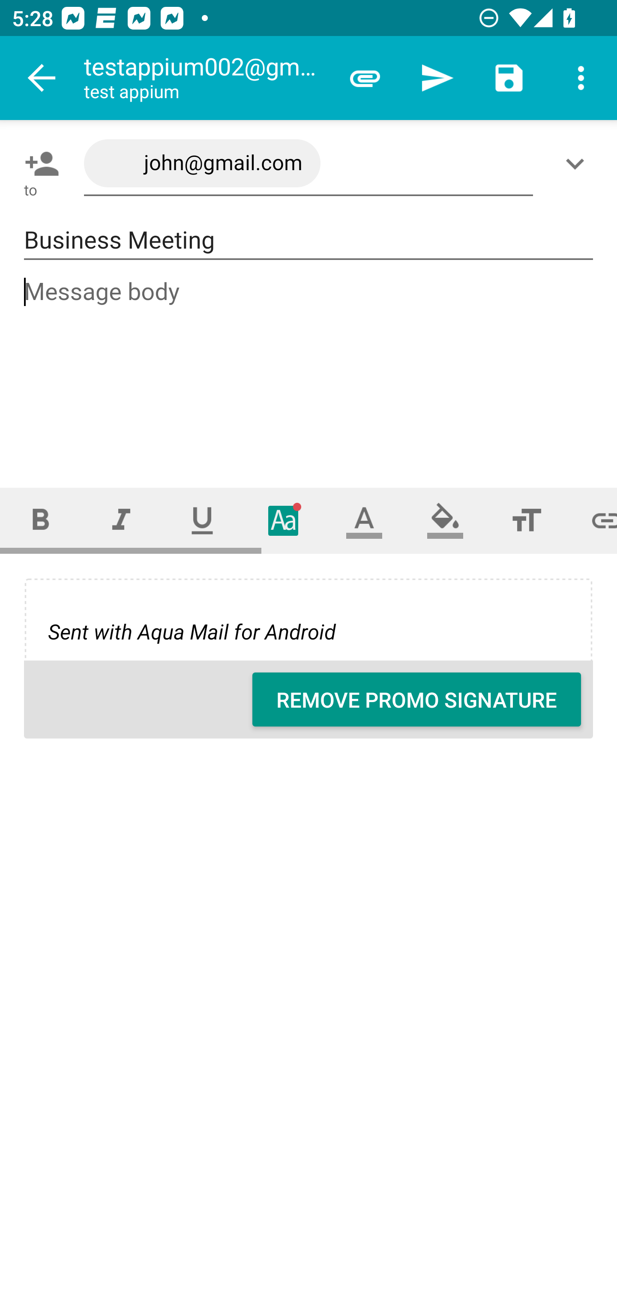  I want to click on Fill color, so click(445, 520).